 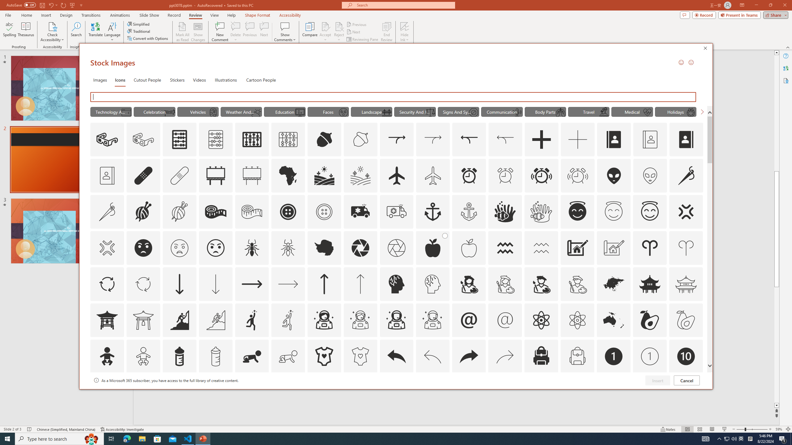 I want to click on AutomationID: Icons_Anchor_M, so click(x=469, y=212).